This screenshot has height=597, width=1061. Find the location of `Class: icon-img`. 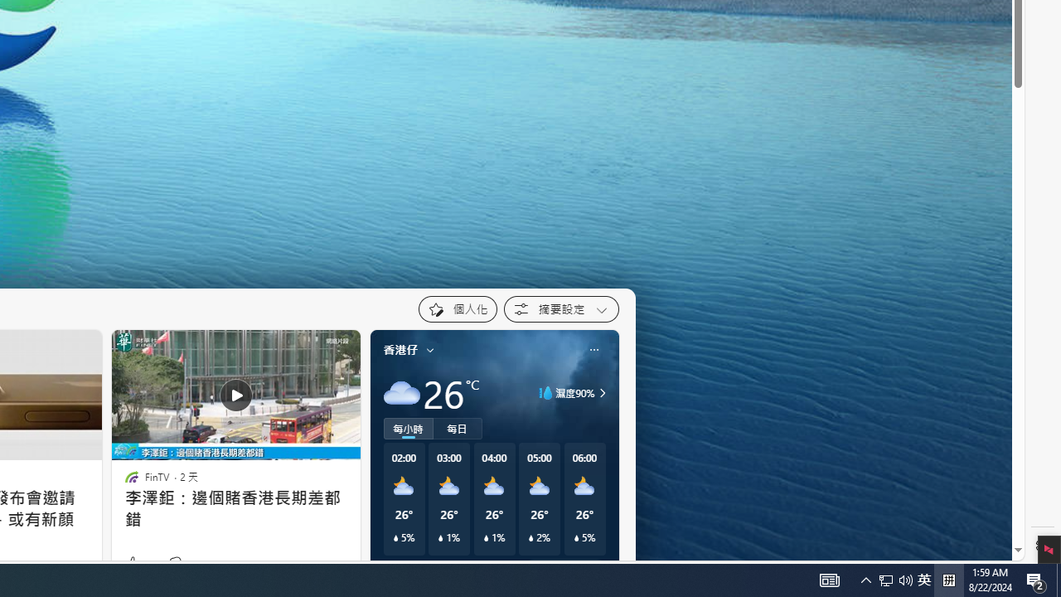

Class: icon-img is located at coordinates (593, 349).